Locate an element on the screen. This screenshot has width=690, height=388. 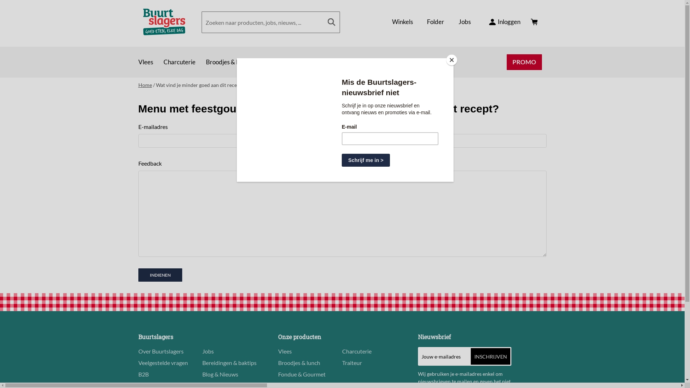
Folder is located at coordinates (436, 22).